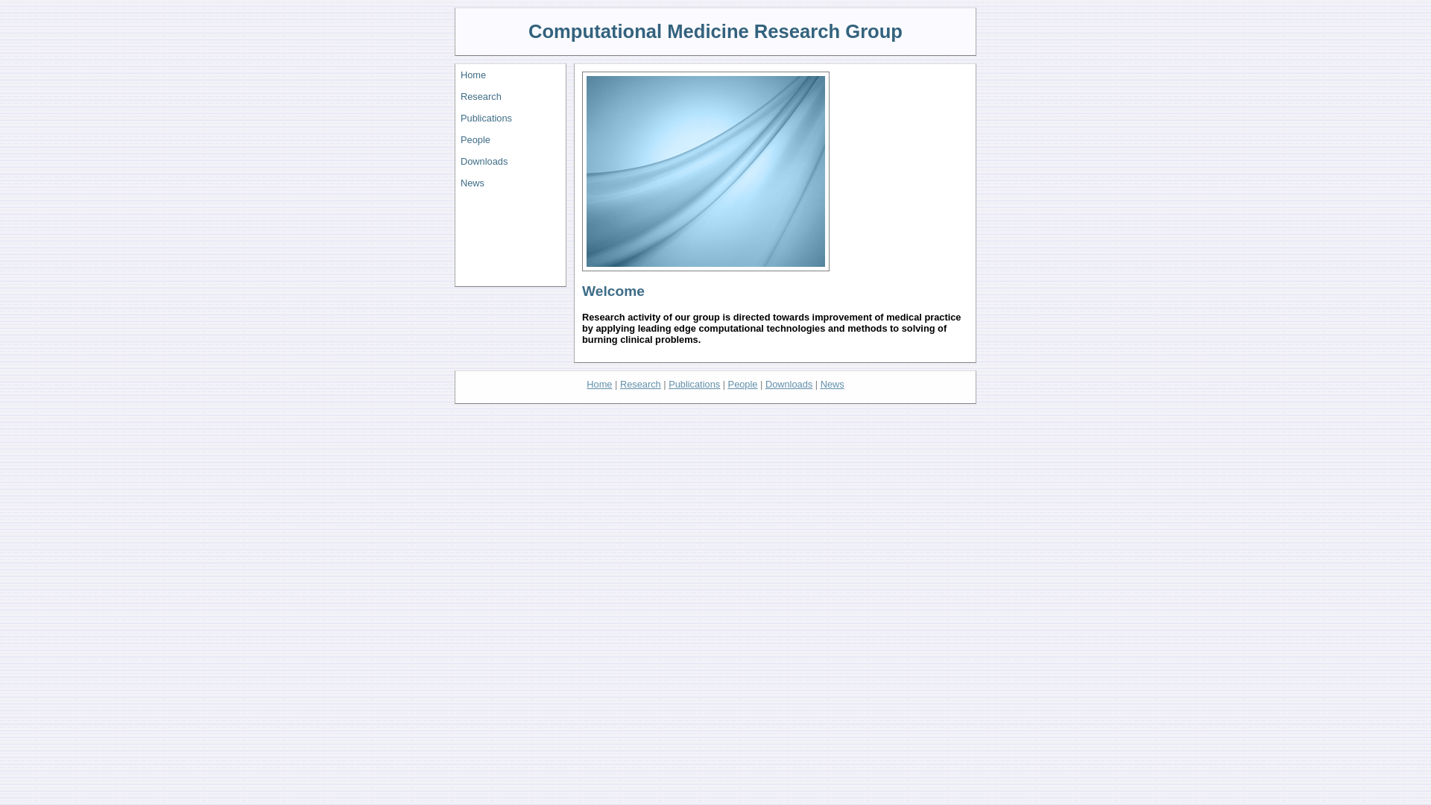 The height and width of the screenshot is (805, 1431). I want to click on Publications, so click(695, 385).